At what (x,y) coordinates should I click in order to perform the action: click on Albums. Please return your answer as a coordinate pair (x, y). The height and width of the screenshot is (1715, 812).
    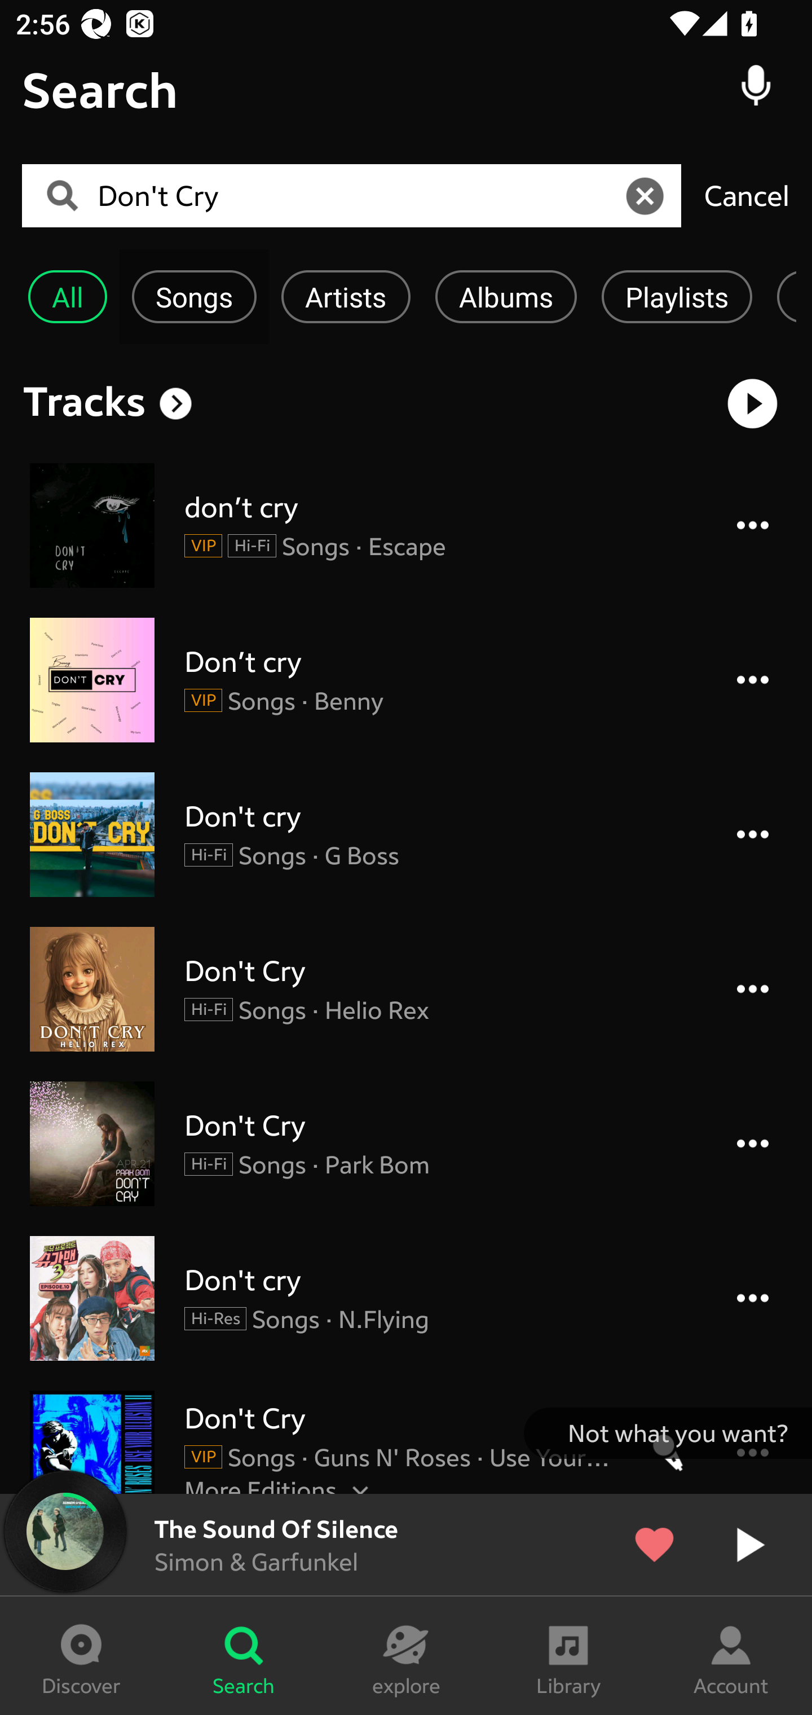
    Looking at the image, I should click on (506, 297).